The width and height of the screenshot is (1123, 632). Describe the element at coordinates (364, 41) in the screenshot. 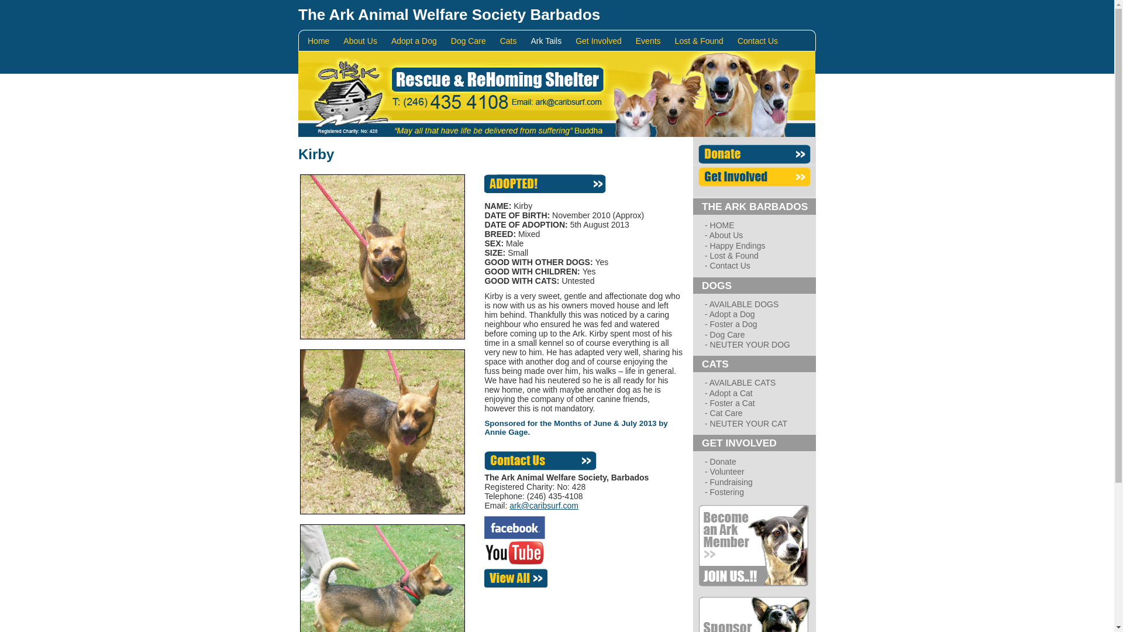

I see `About Us` at that location.